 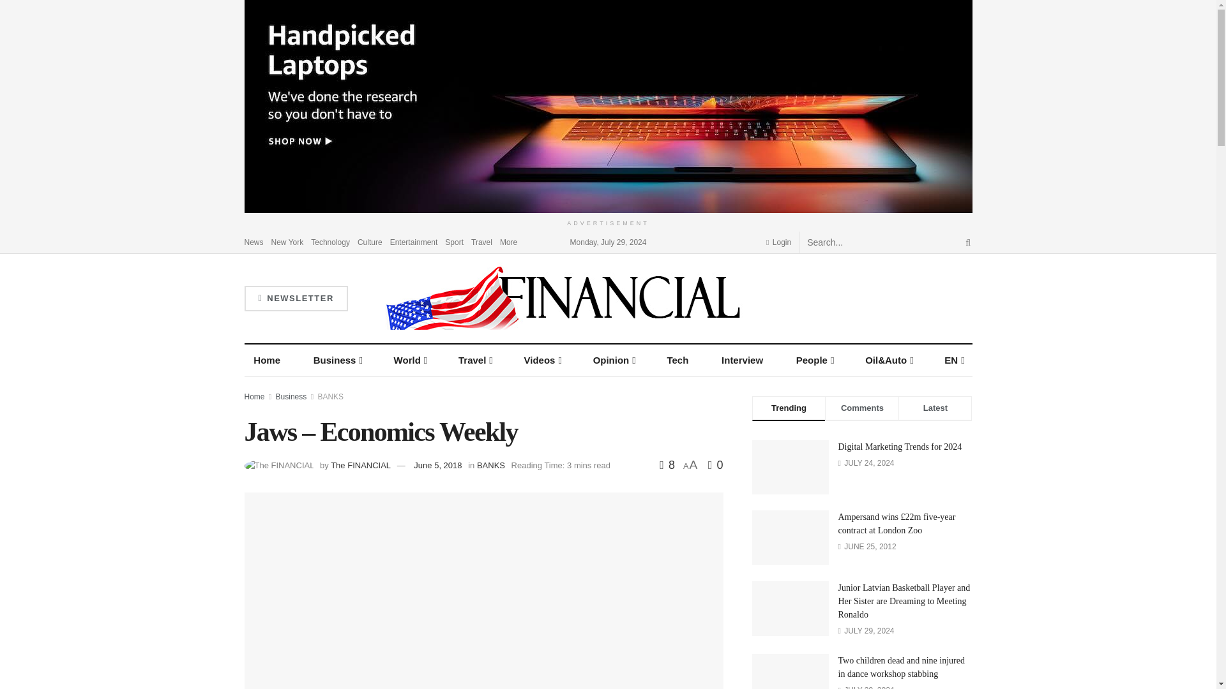 What do you see at coordinates (337, 360) in the screenshot?
I see `Business` at bounding box center [337, 360].